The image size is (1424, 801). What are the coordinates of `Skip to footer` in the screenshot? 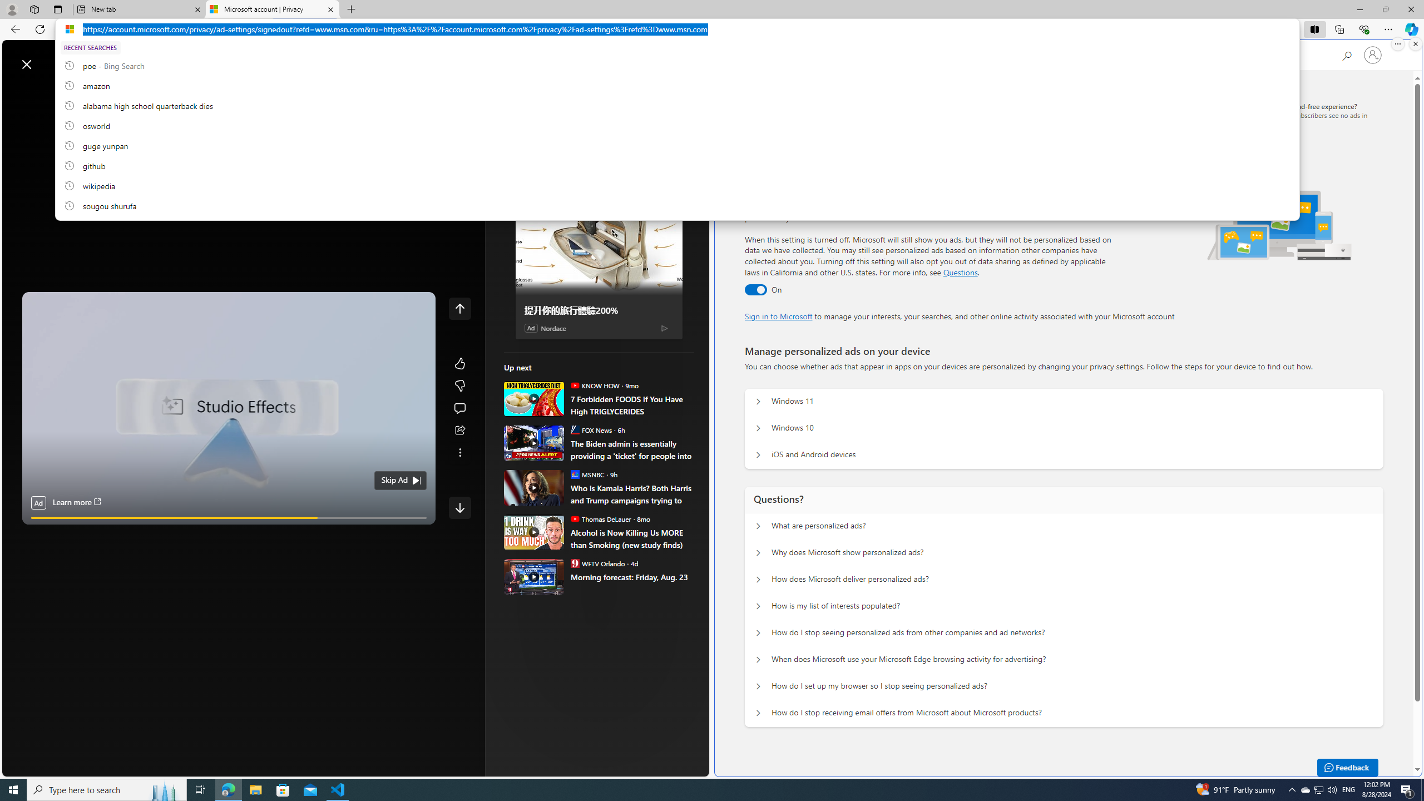 It's located at (46, 59).